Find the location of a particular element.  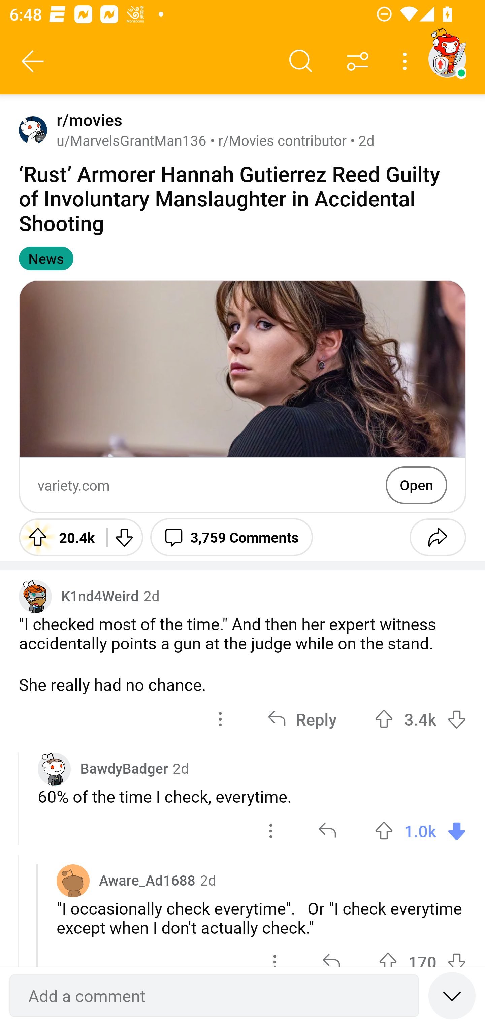

60% of the time I check, everytime. is located at coordinates (252, 796).